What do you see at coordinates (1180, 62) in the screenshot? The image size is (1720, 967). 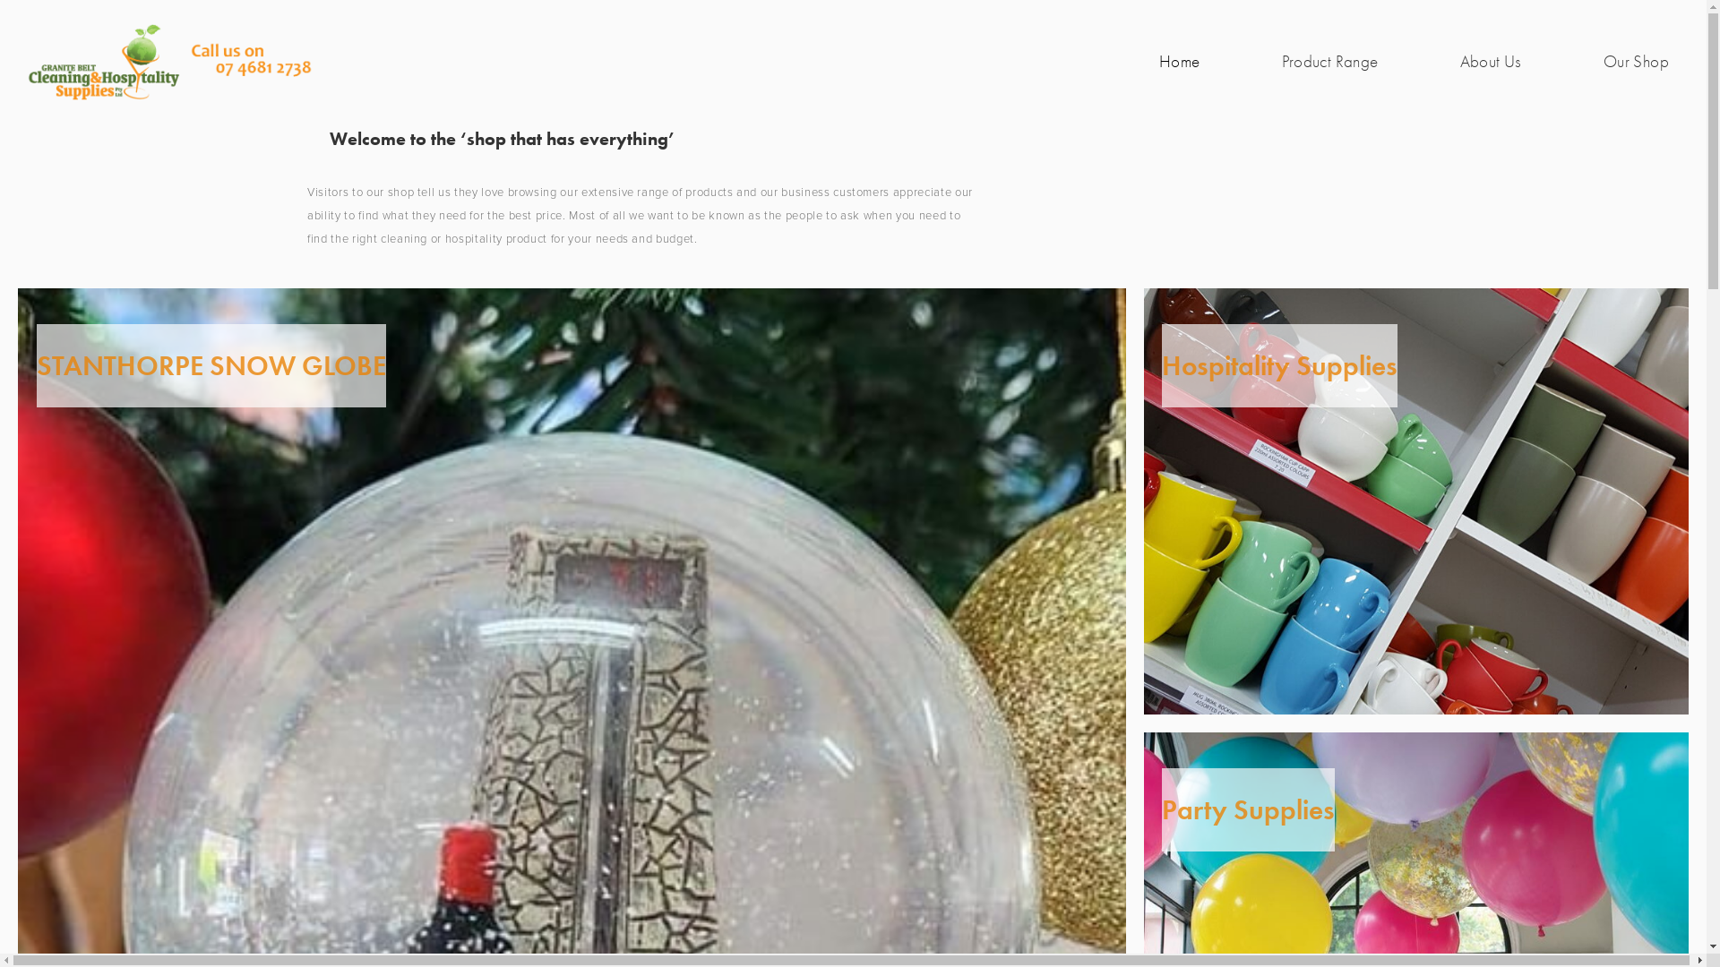 I see `Home` at bounding box center [1180, 62].